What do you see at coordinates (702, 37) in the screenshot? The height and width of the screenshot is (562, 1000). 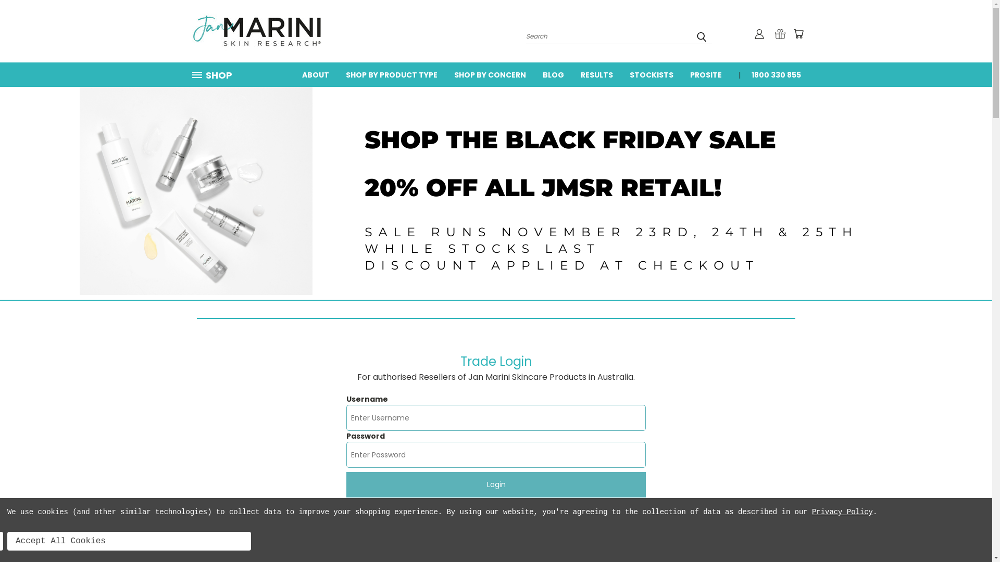 I see `Submit Search` at bounding box center [702, 37].